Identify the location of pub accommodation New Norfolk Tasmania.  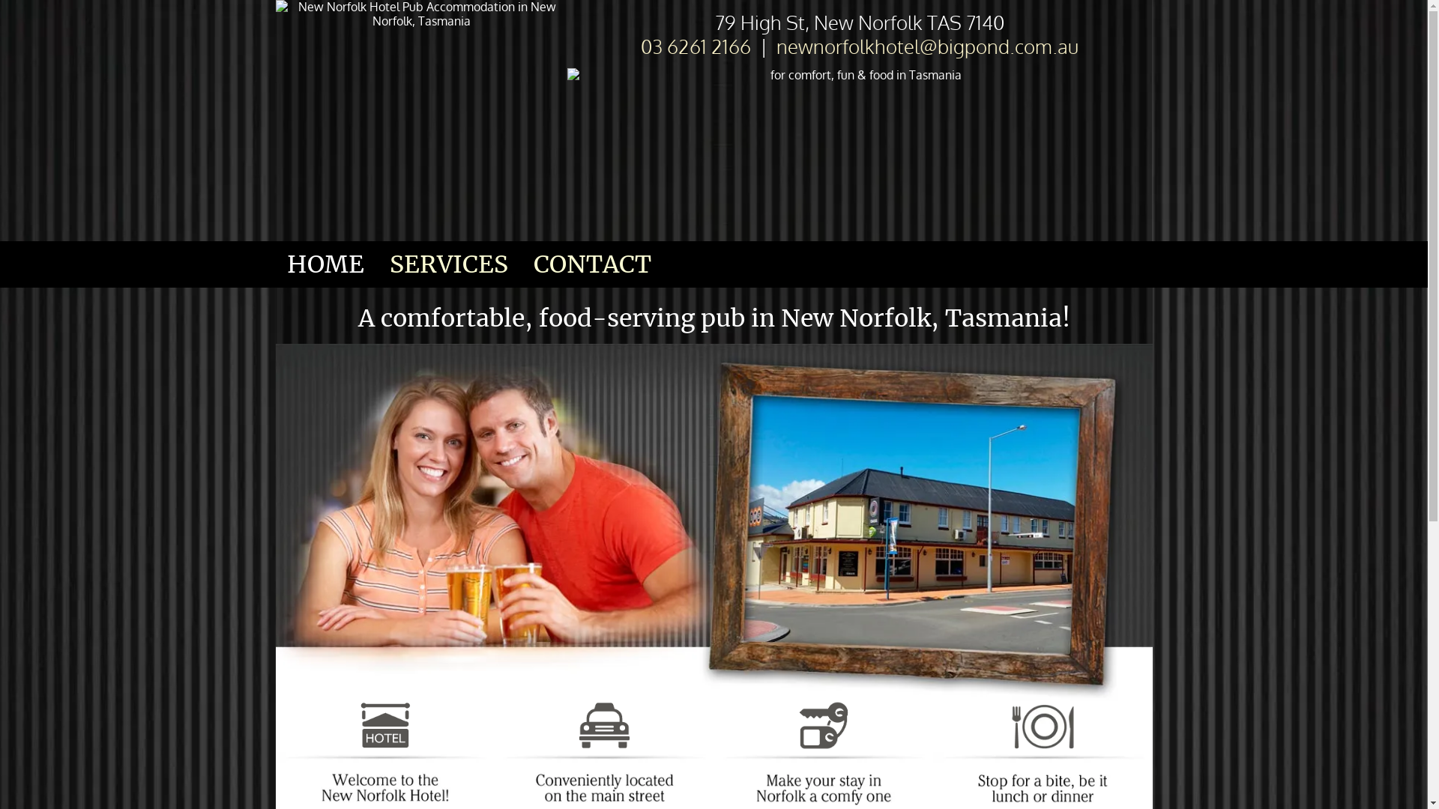
(604, 727).